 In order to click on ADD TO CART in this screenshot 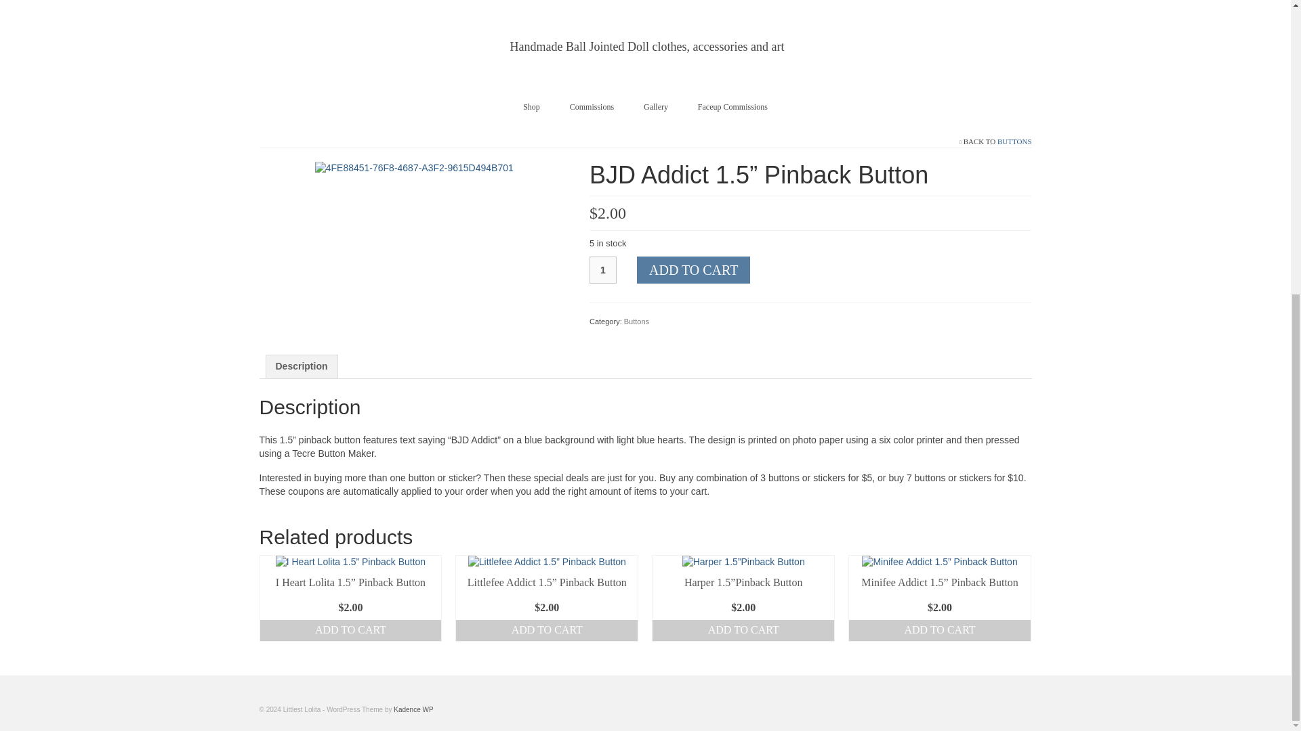, I will do `click(351, 630)`.